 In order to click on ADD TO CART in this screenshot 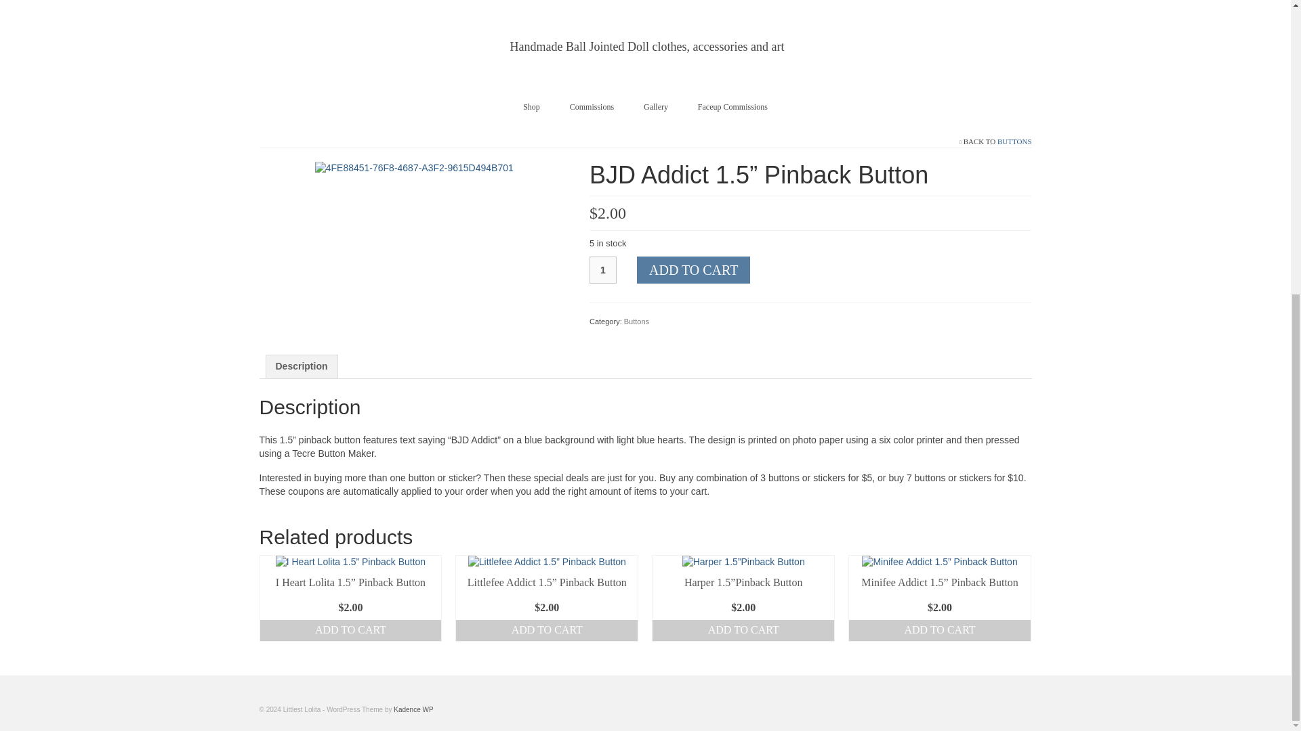, I will do `click(351, 630)`.